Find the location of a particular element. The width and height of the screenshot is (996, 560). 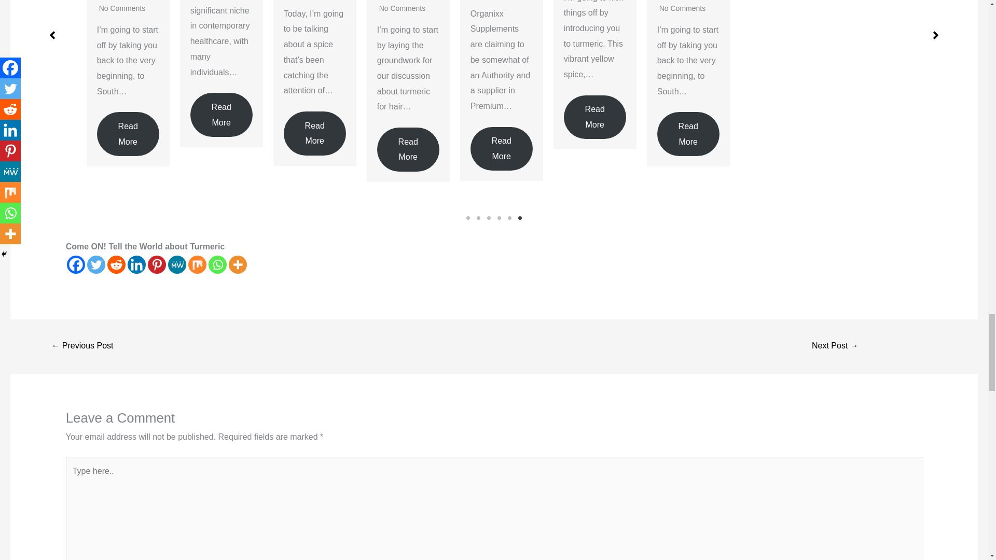

Pinterest is located at coordinates (157, 264).